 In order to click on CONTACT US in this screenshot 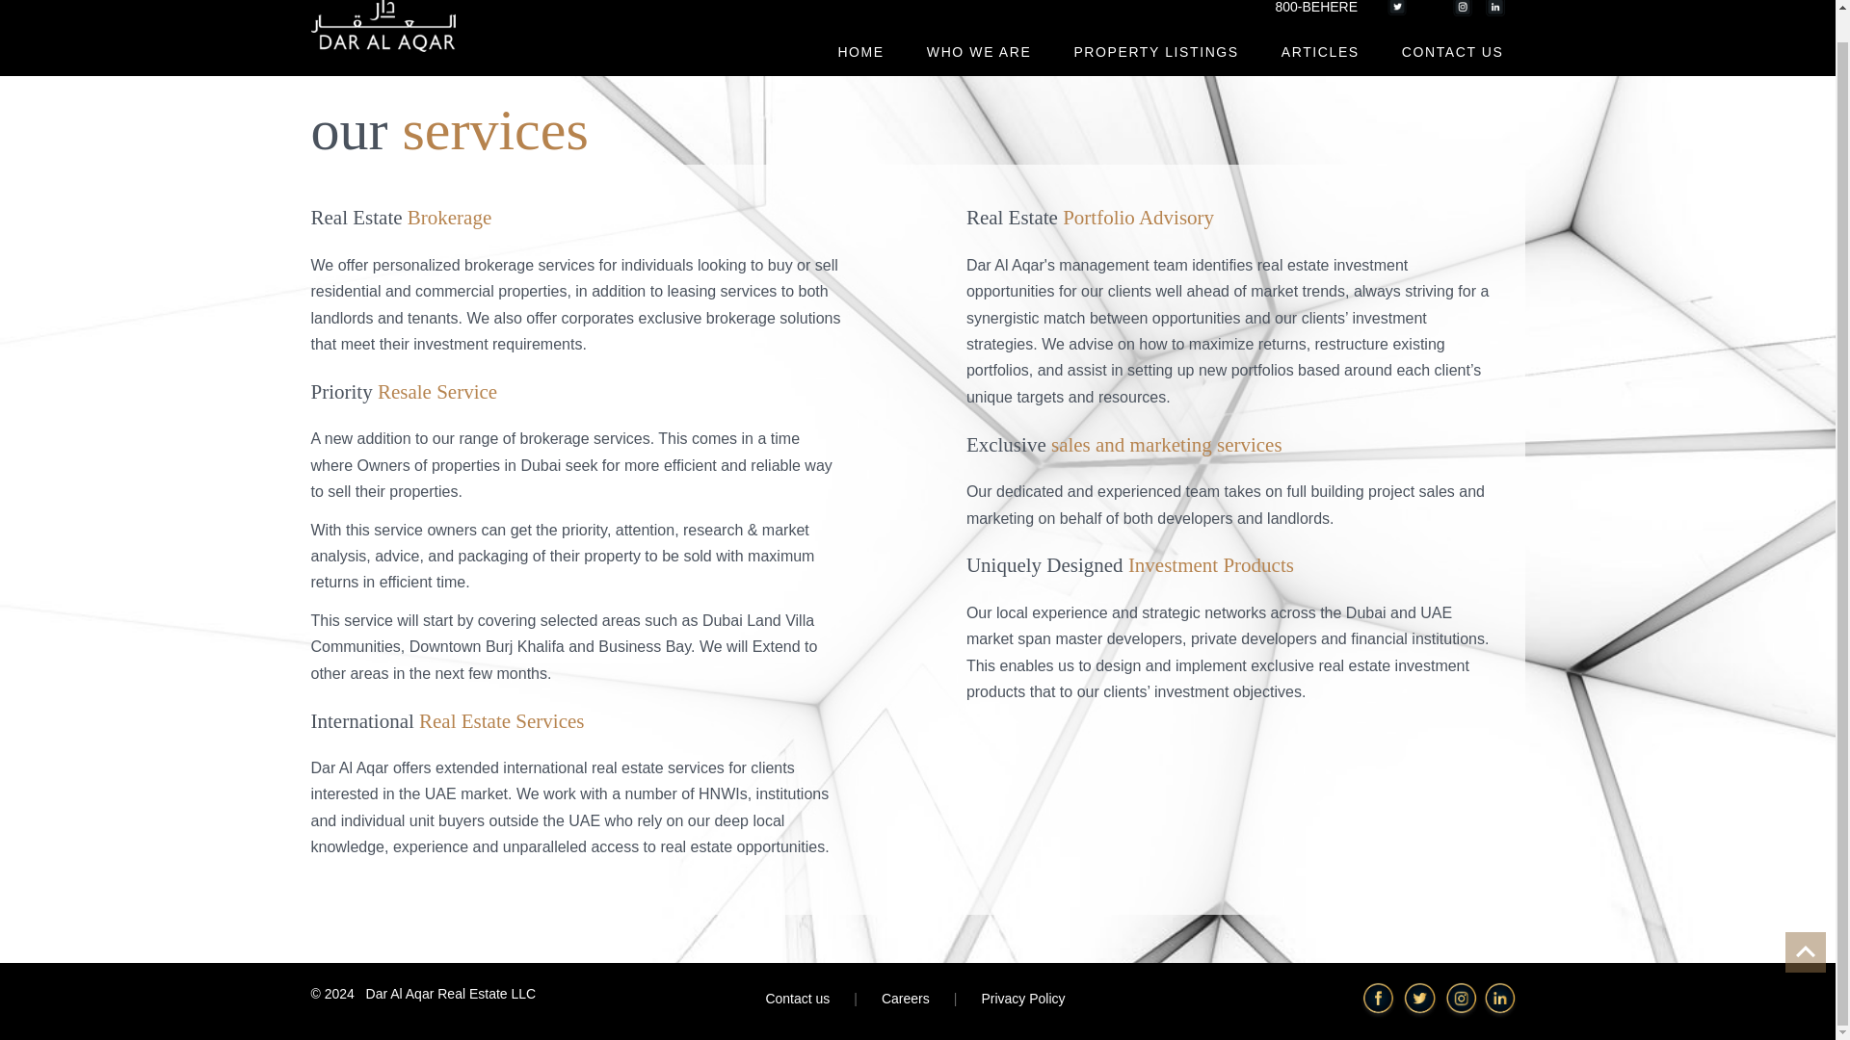, I will do `click(1452, 52)`.